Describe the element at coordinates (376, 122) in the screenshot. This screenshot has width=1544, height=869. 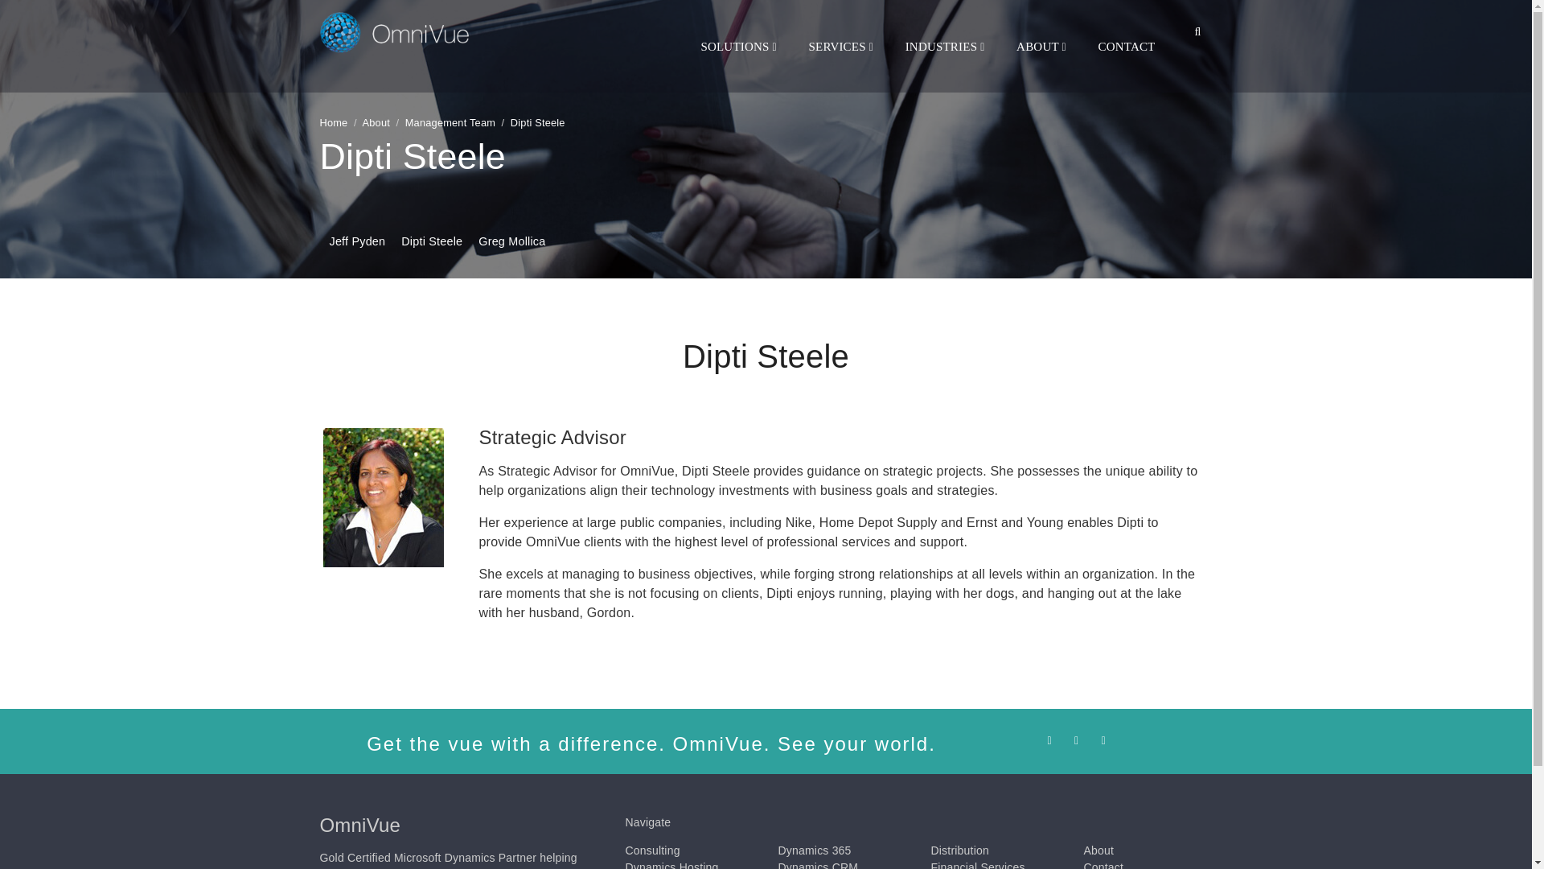
I see `About` at that location.